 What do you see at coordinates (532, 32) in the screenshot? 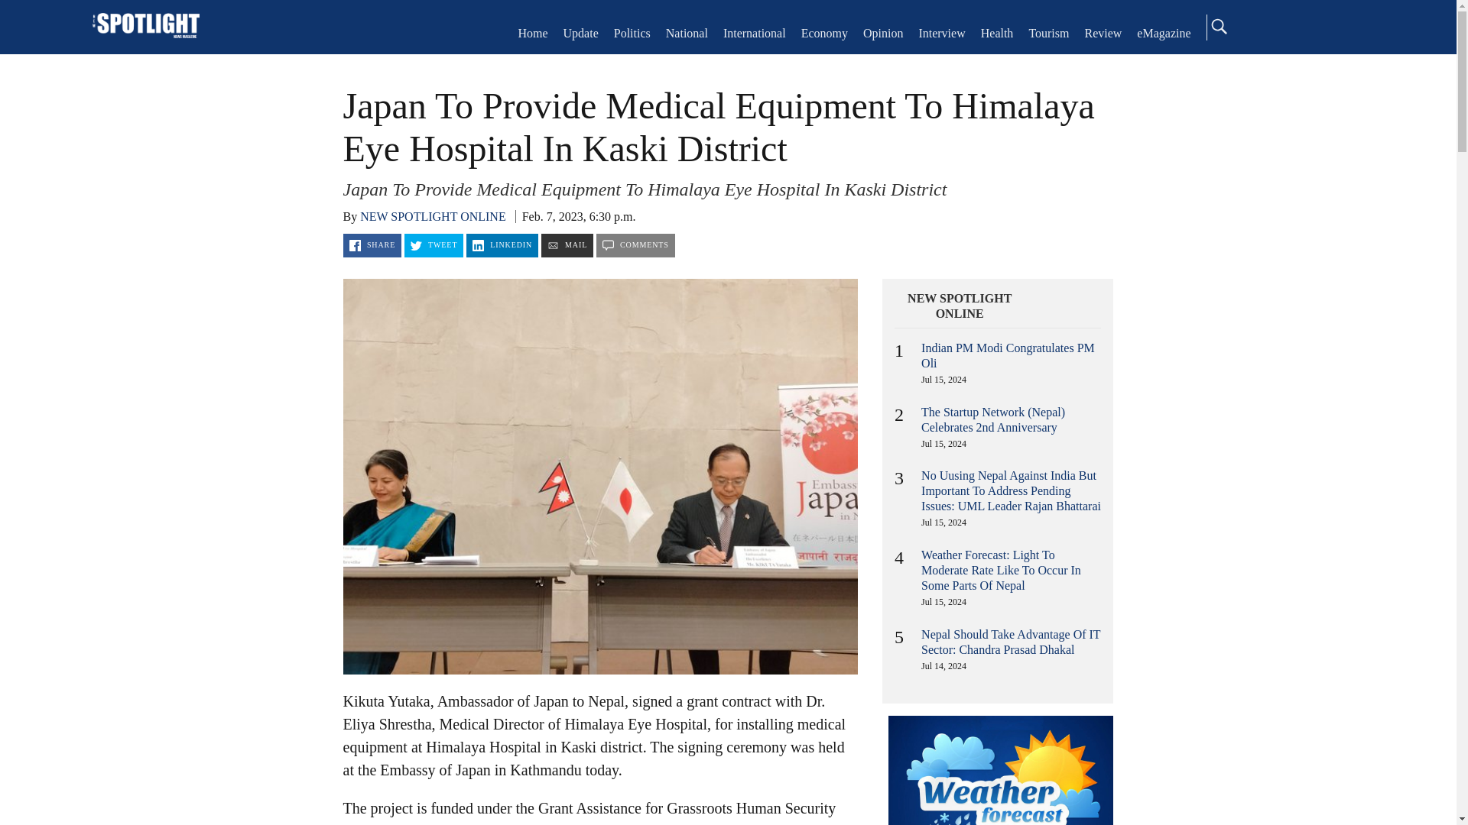
I see `Home` at bounding box center [532, 32].